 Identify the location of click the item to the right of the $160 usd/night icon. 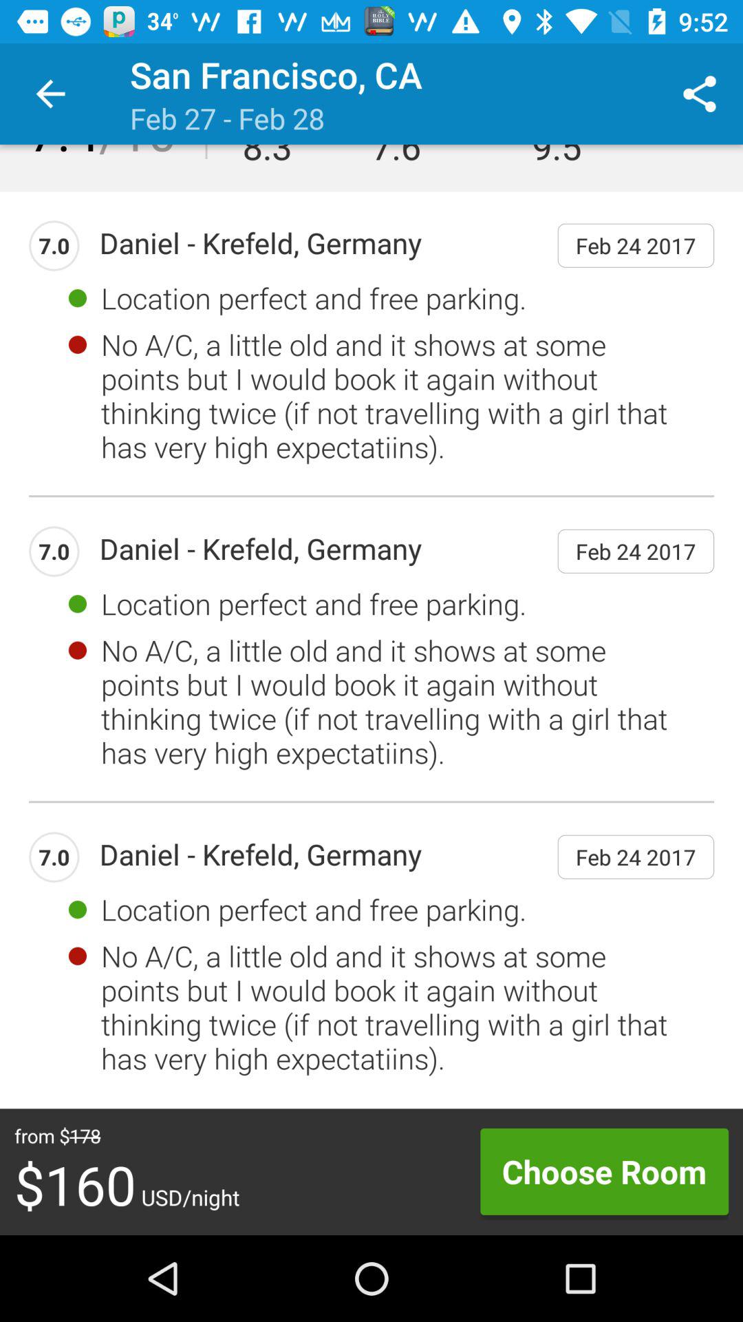
(604, 1171).